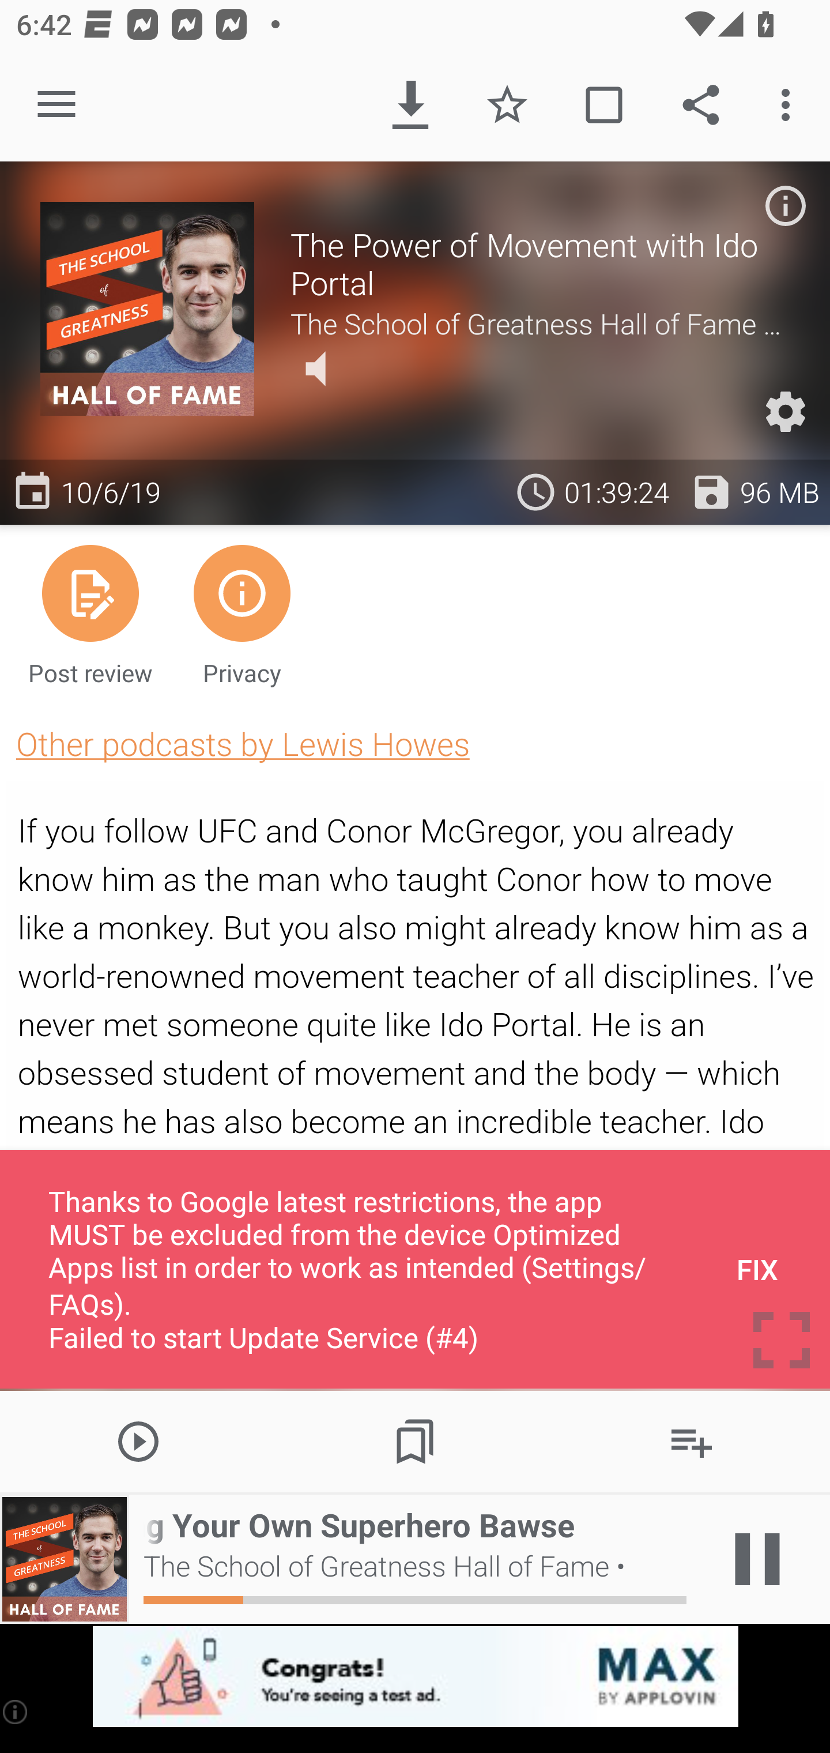 This screenshot has height=1753, width=830. What do you see at coordinates (790, 105) in the screenshot?
I see `More options` at bounding box center [790, 105].